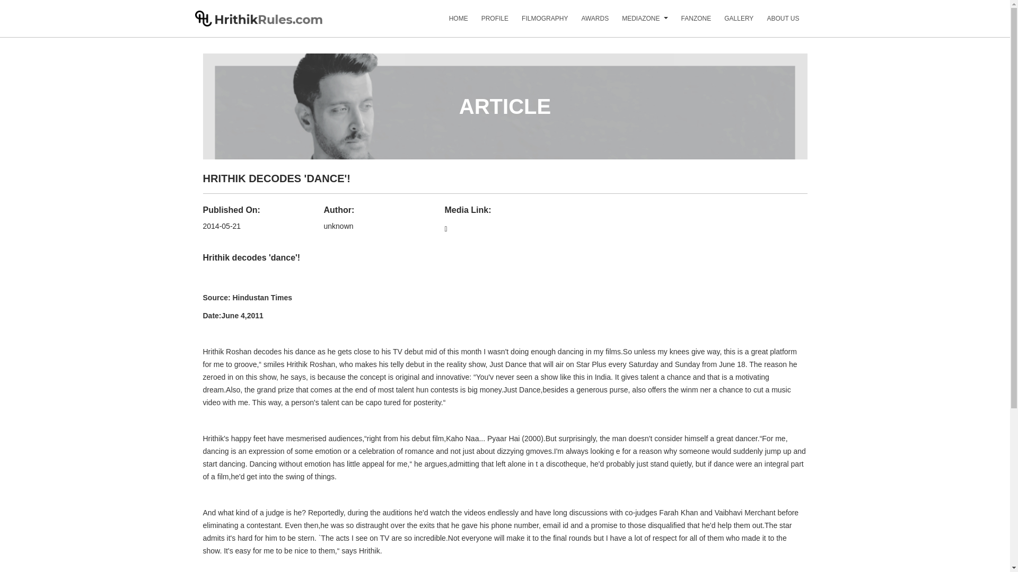 The width and height of the screenshot is (1018, 572). I want to click on GALLERY, so click(732, 22).